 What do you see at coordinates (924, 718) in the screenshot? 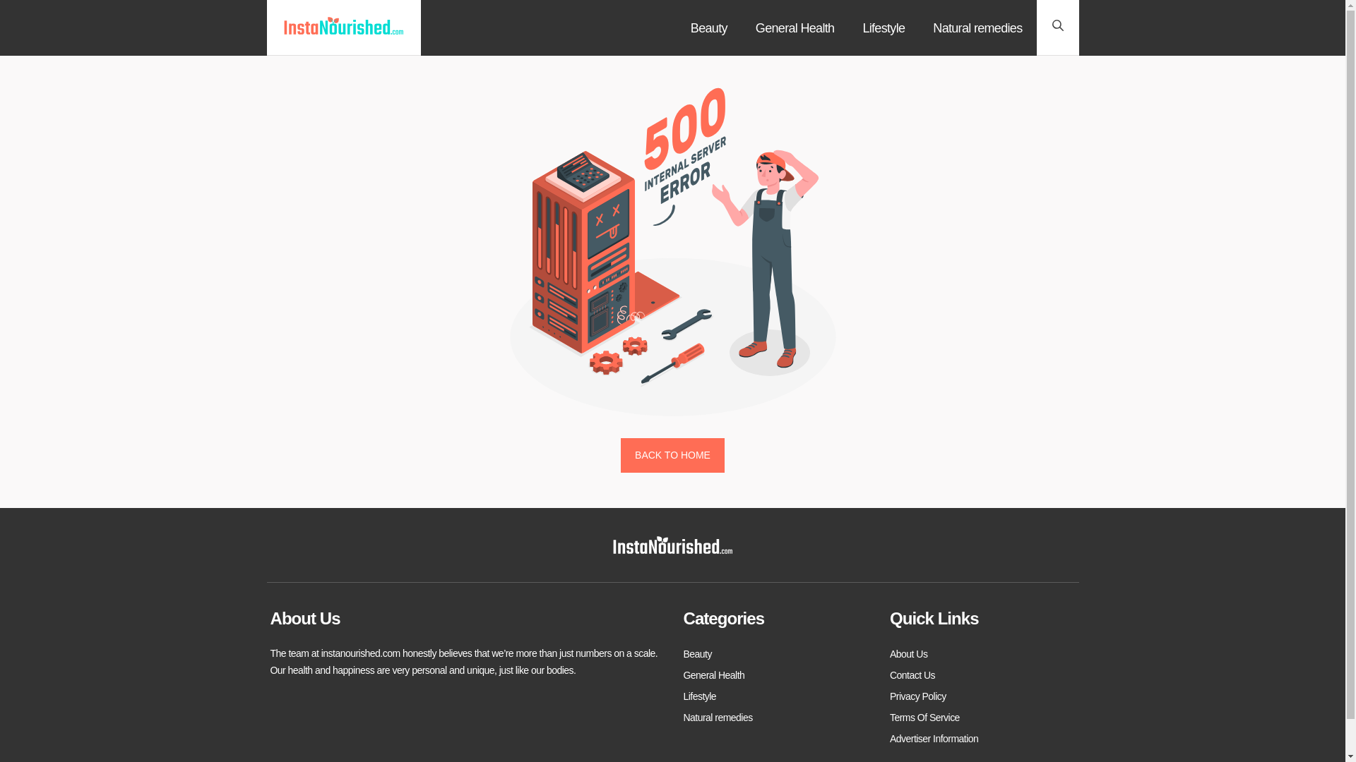
I see `Terms Of Service` at bounding box center [924, 718].